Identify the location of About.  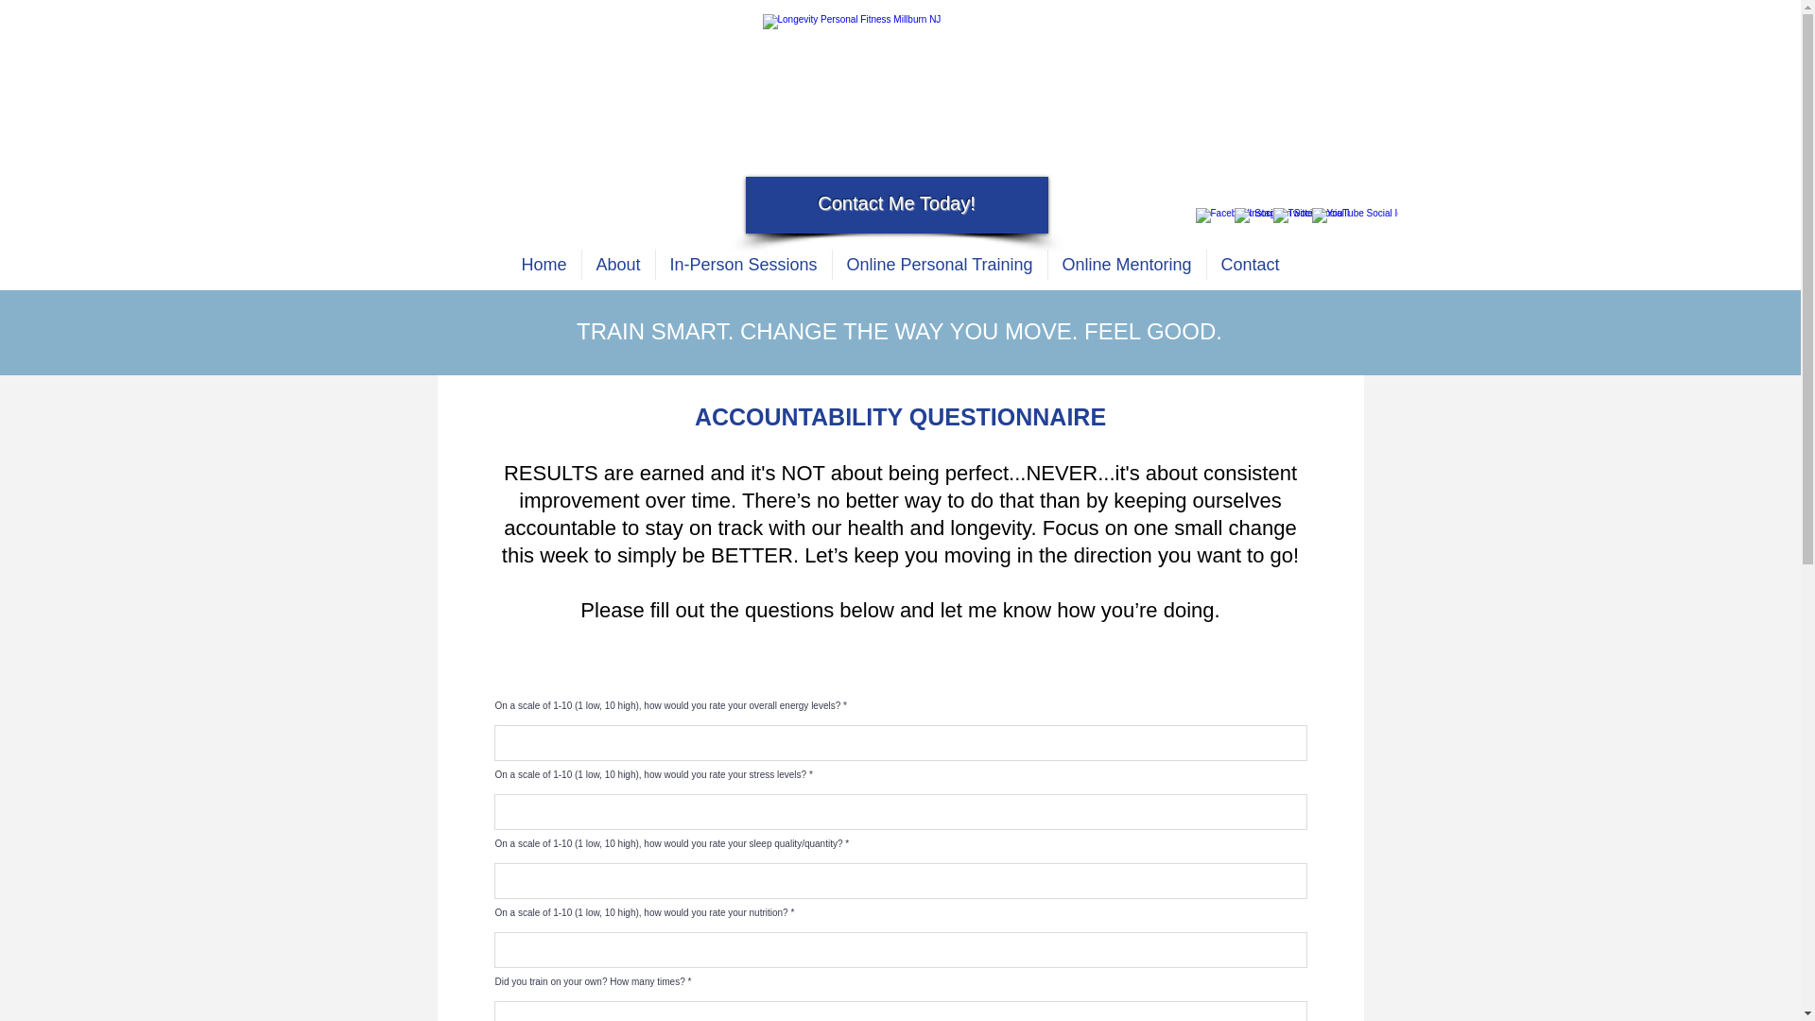
(618, 264).